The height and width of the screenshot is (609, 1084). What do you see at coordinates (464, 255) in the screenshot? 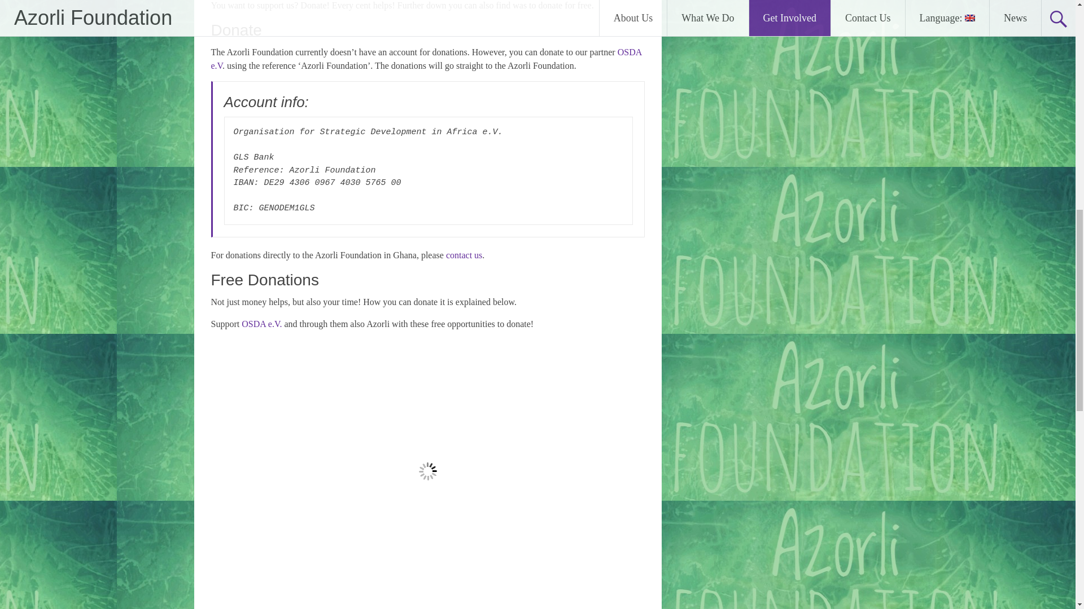
I see `contact us` at bounding box center [464, 255].